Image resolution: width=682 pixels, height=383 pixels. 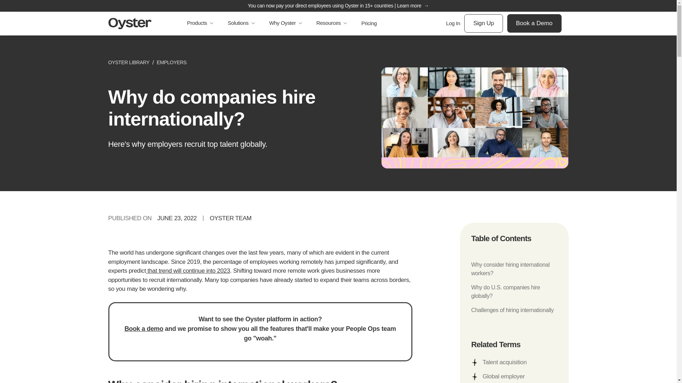 What do you see at coordinates (144, 328) in the screenshot?
I see `Book a demo` at bounding box center [144, 328].